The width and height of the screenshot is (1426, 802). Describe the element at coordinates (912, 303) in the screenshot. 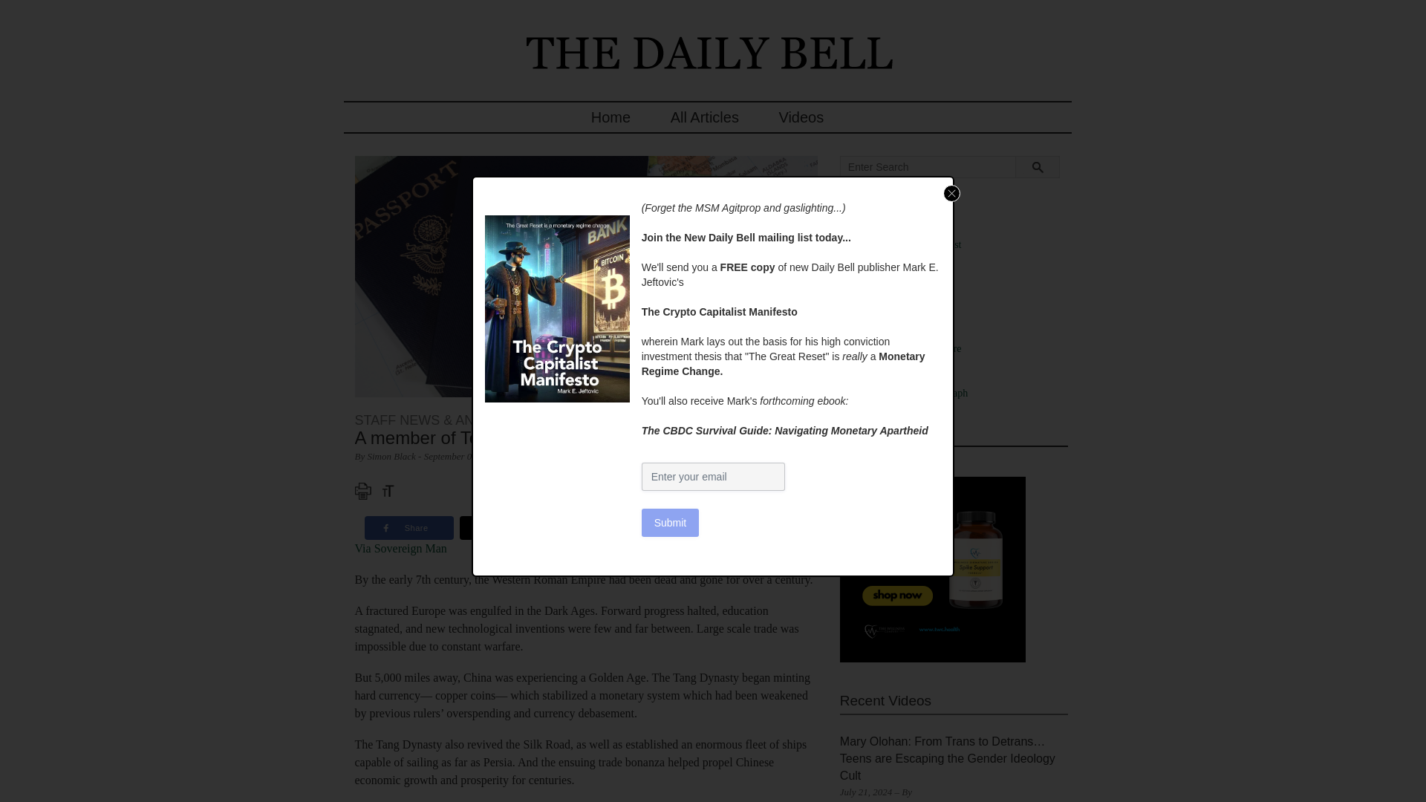

I see `Canadian Bitcoiners` at that location.